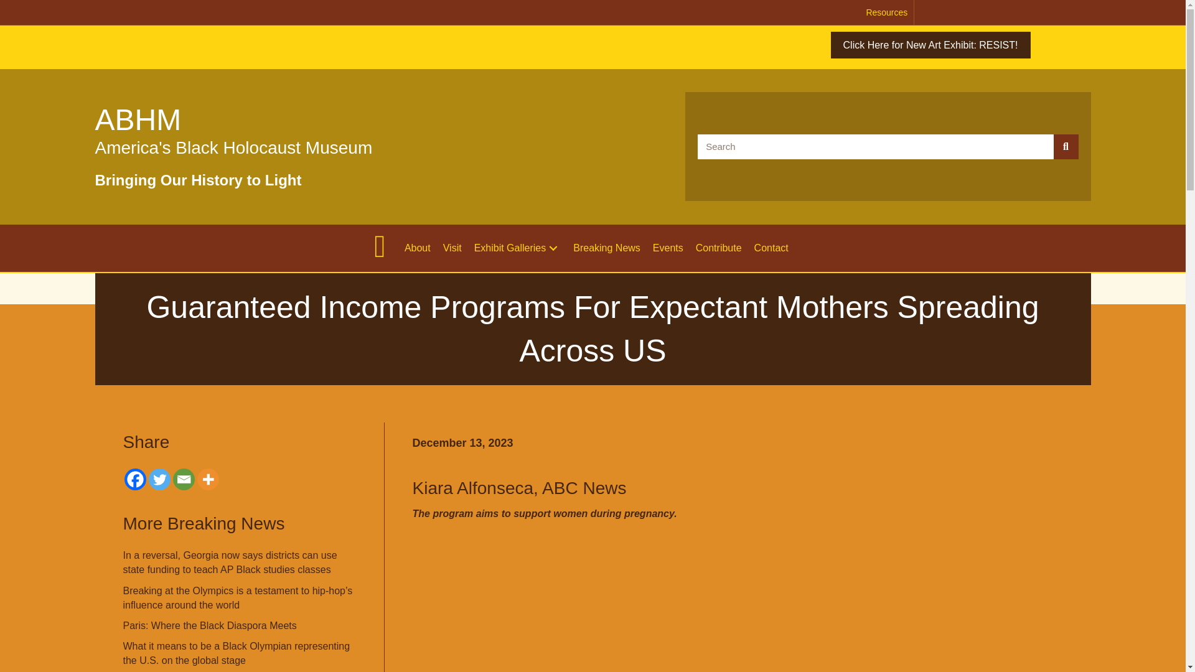 The height and width of the screenshot is (672, 1195). What do you see at coordinates (208, 479) in the screenshot?
I see `More` at bounding box center [208, 479].